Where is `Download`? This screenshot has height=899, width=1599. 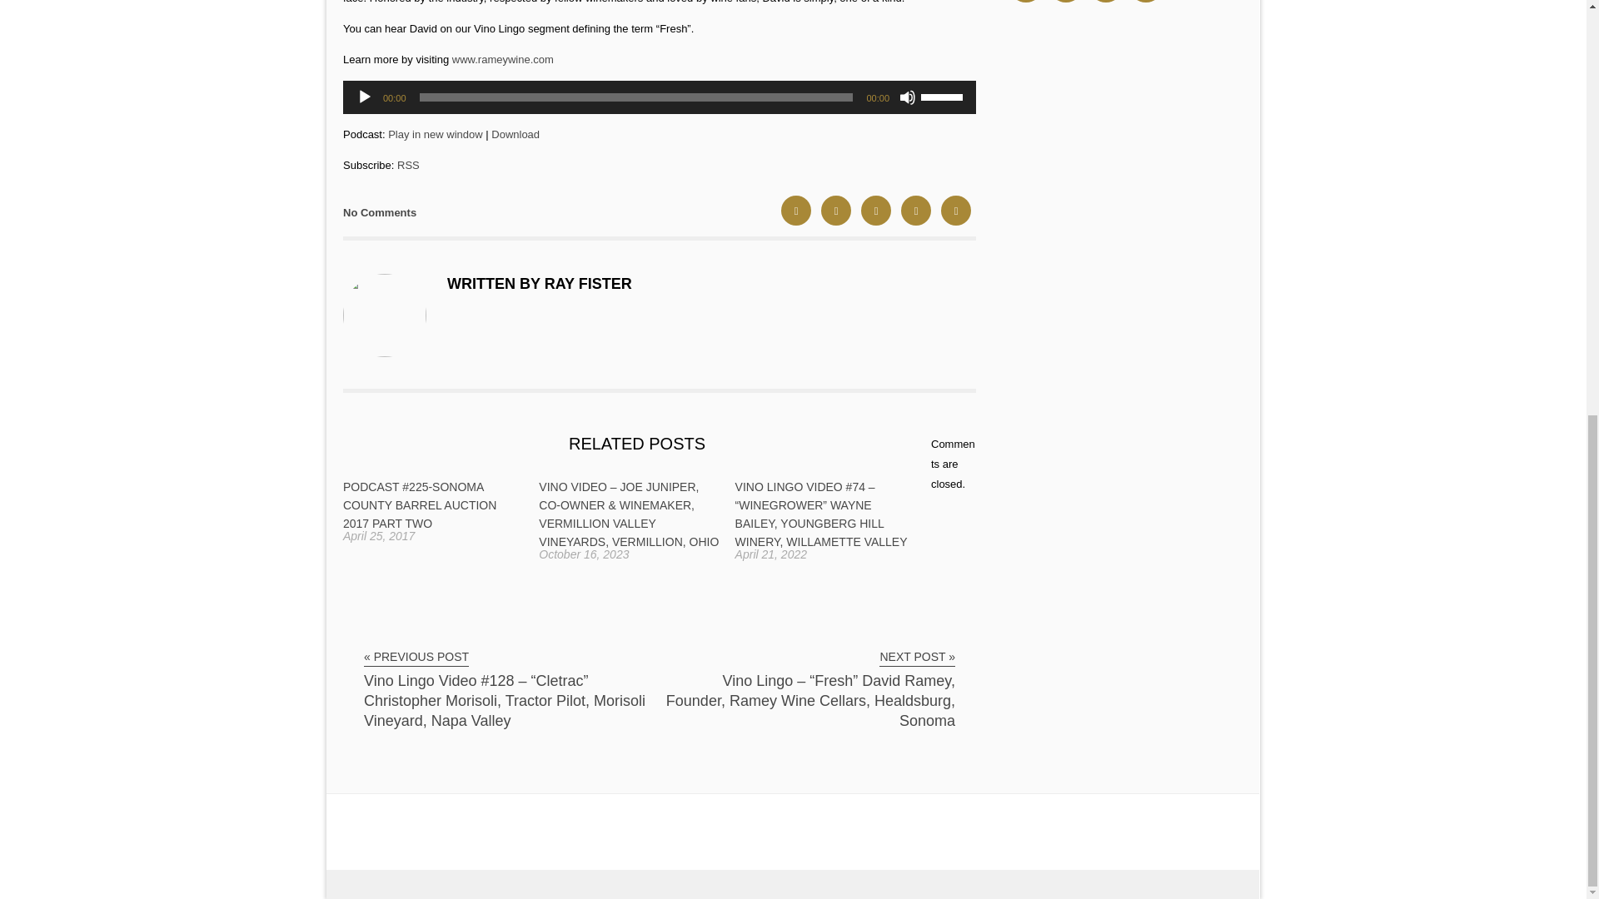
Download is located at coordinates (515, 134).